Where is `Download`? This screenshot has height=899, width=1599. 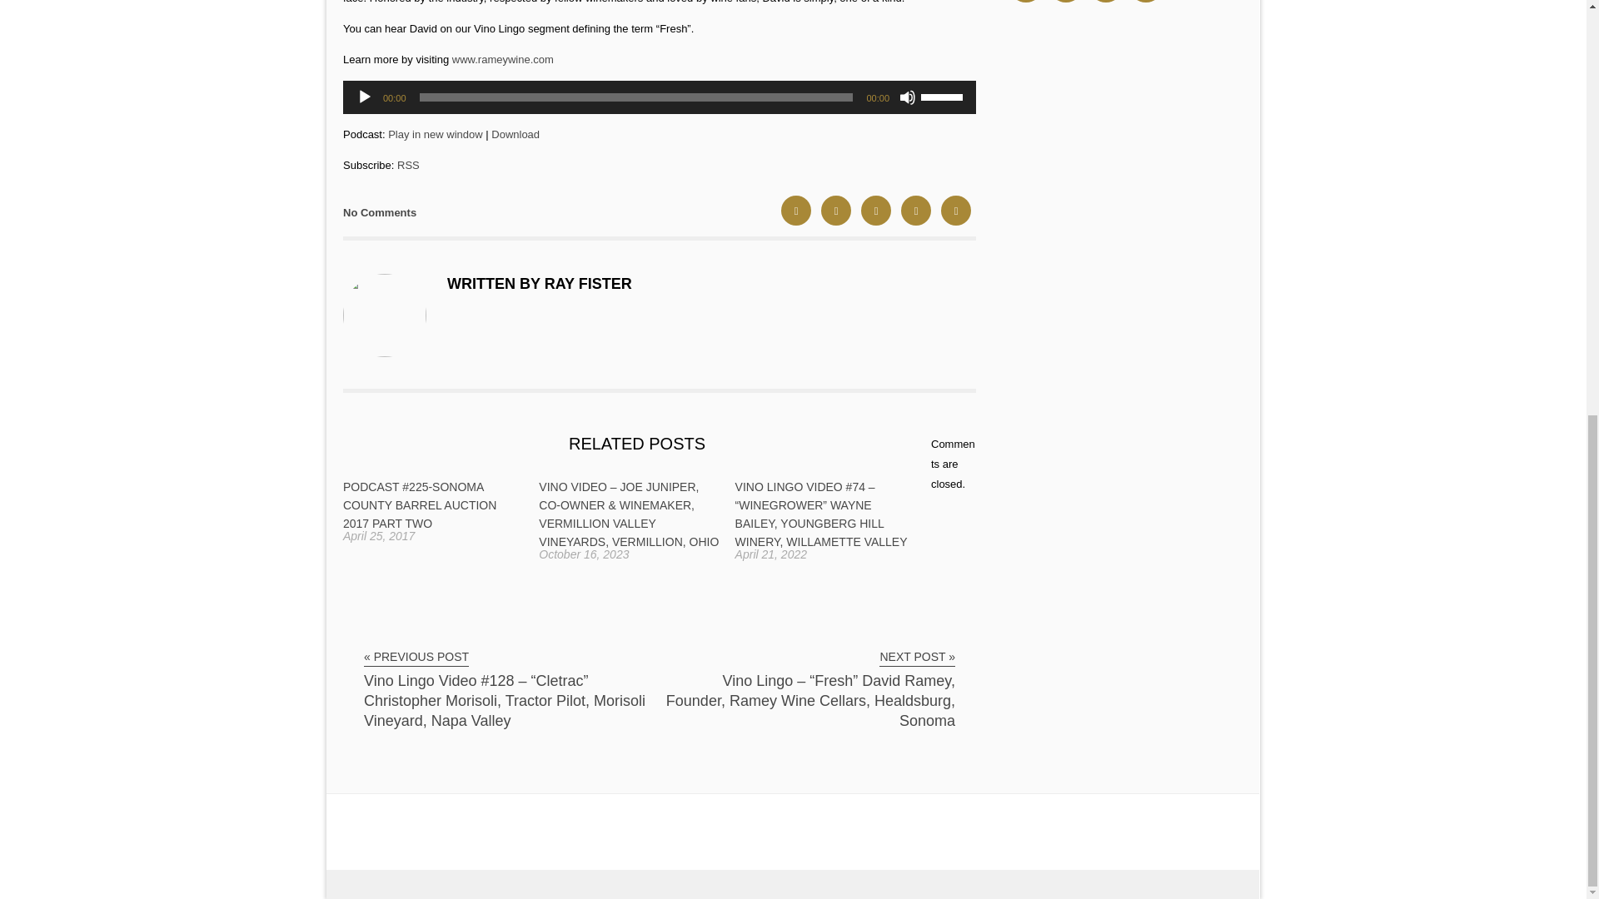
Download is located at coordinates (515, 134).